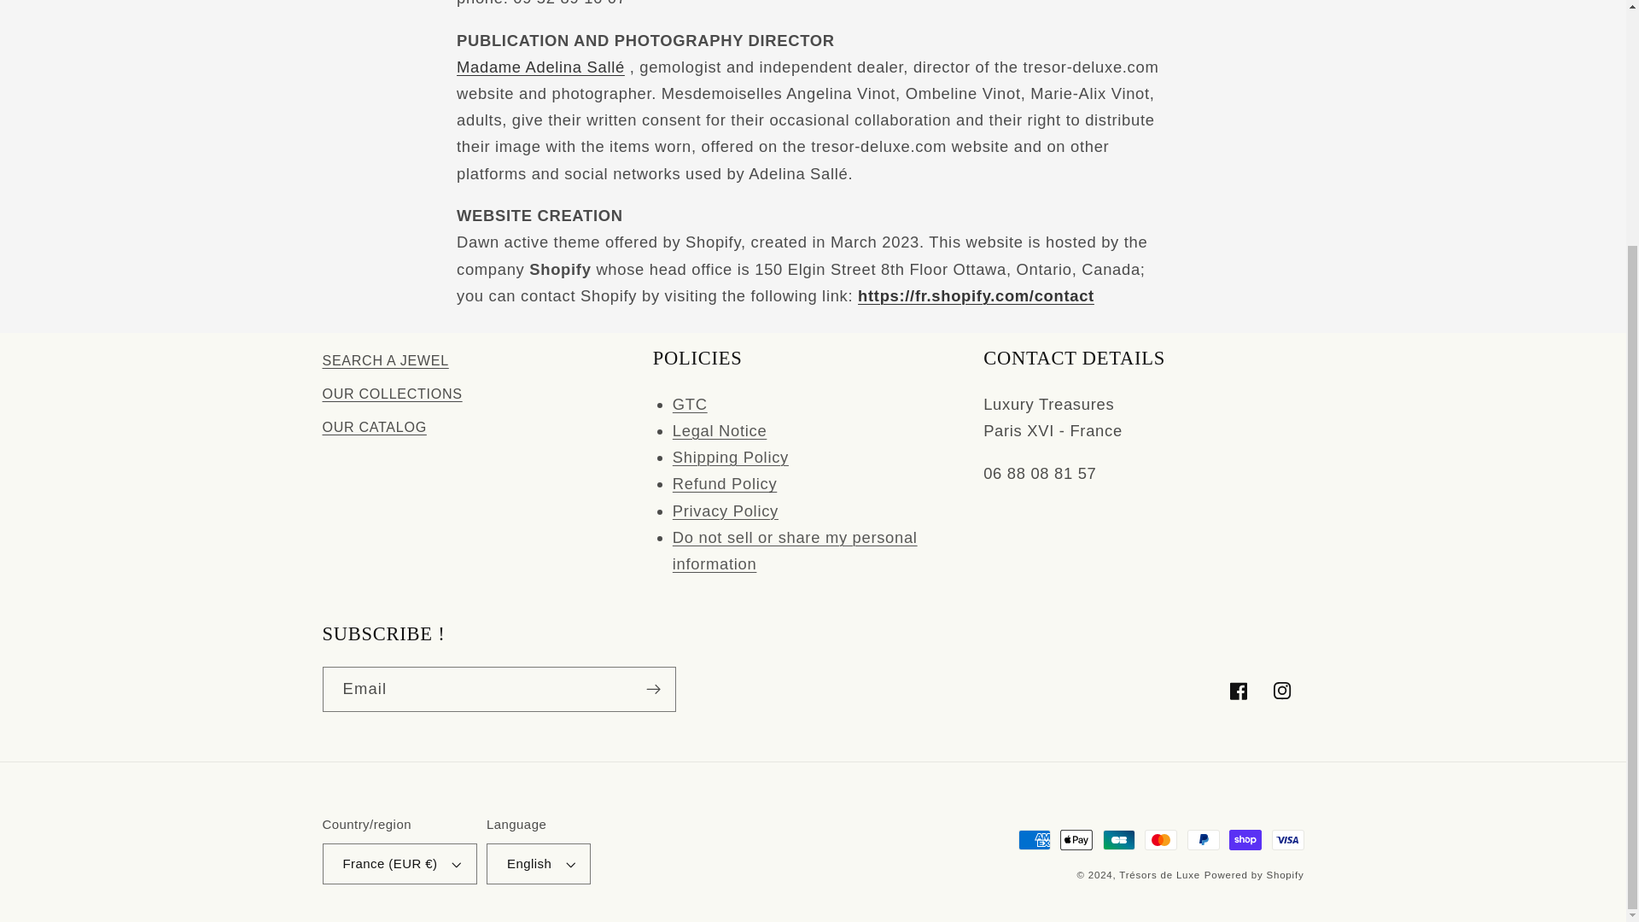 Image resolution: width=1639 pixels, height=922 pixels. Describe the element at coordinates (719, 430) in the screenshot. I see `Legal Notice` at that location.